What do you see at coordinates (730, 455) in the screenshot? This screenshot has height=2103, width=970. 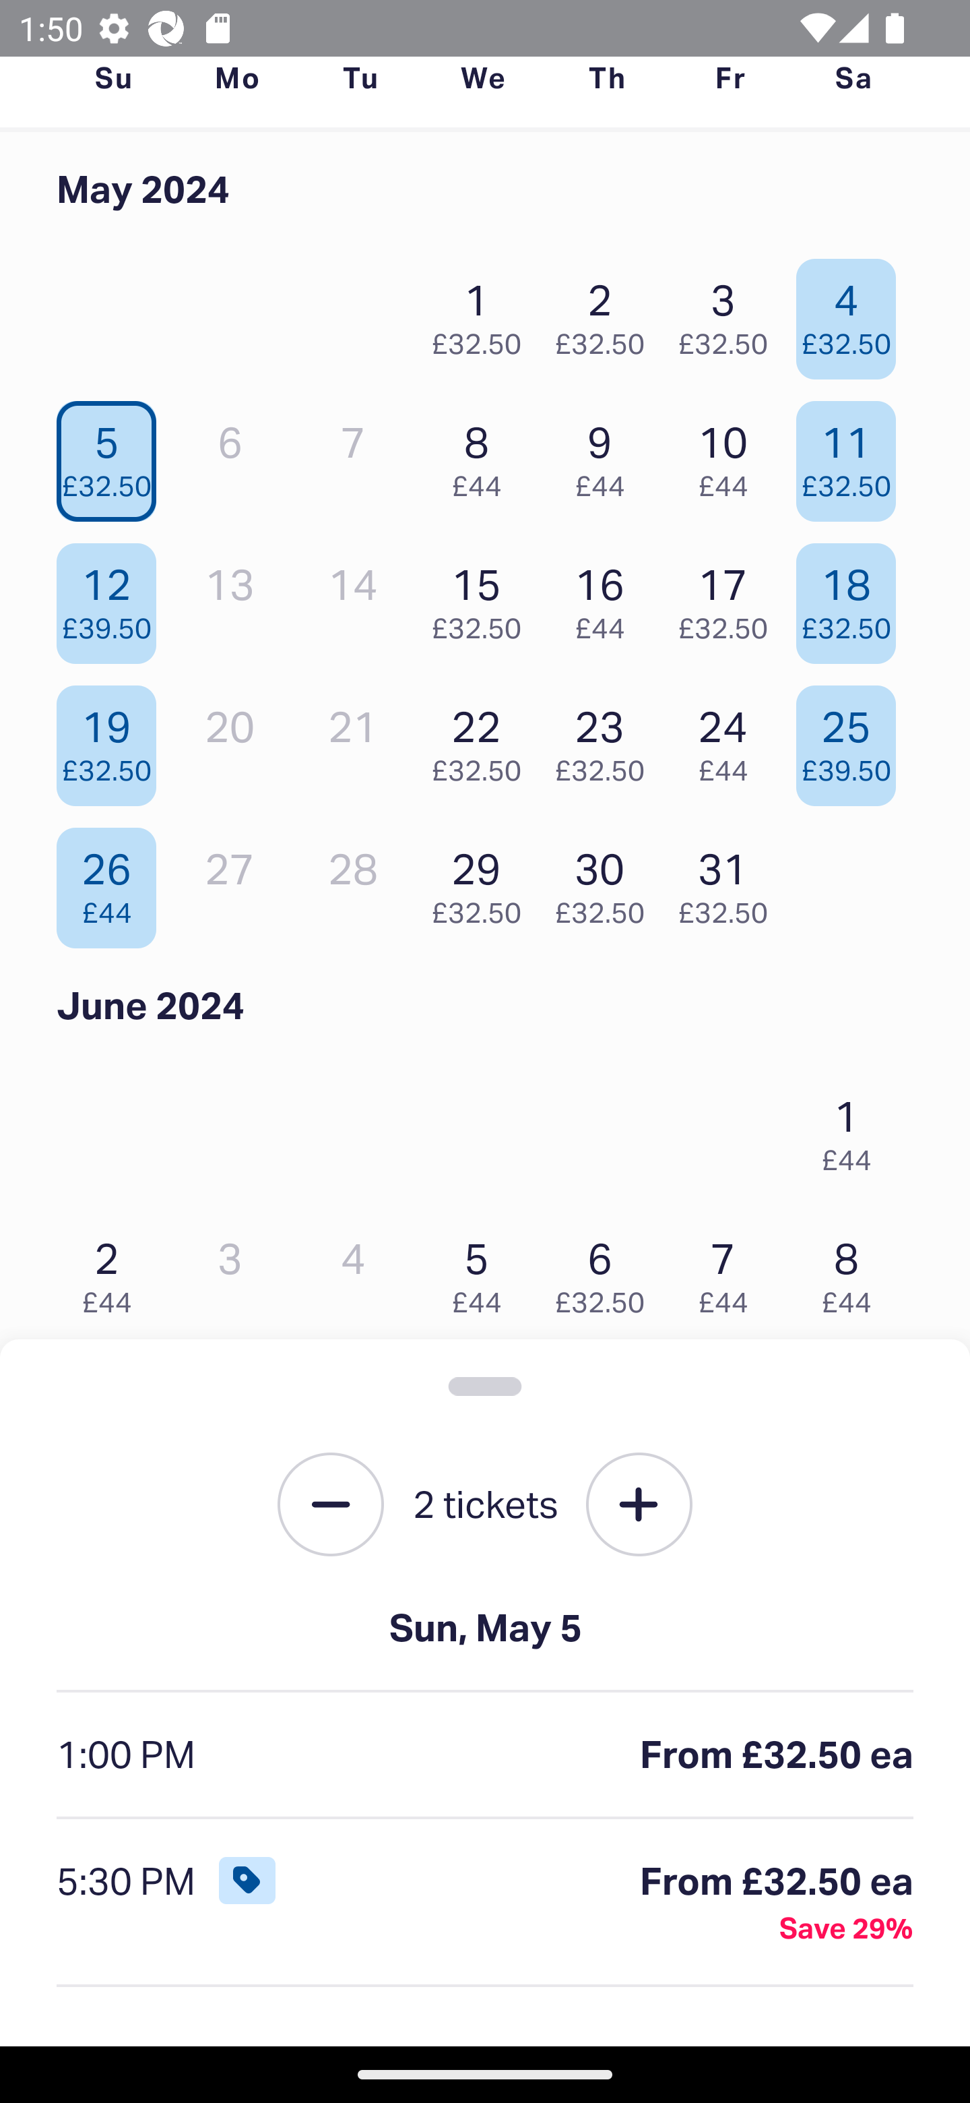 I see `10 £44` at bounding box center [730, 455].